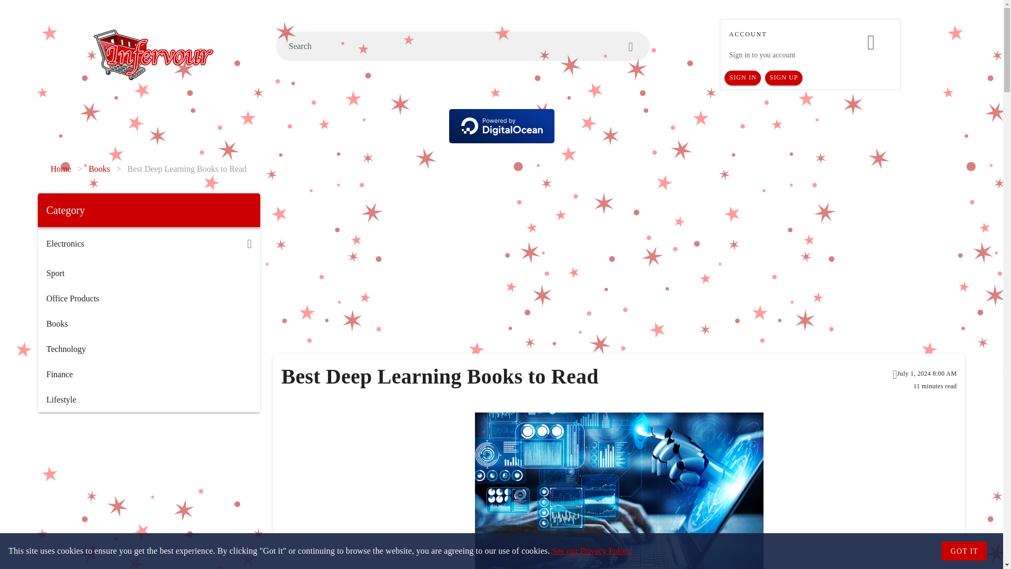 The height and width of the screenshot is (569, 1011). I want to click on Lifestyle, so click(148, 400).